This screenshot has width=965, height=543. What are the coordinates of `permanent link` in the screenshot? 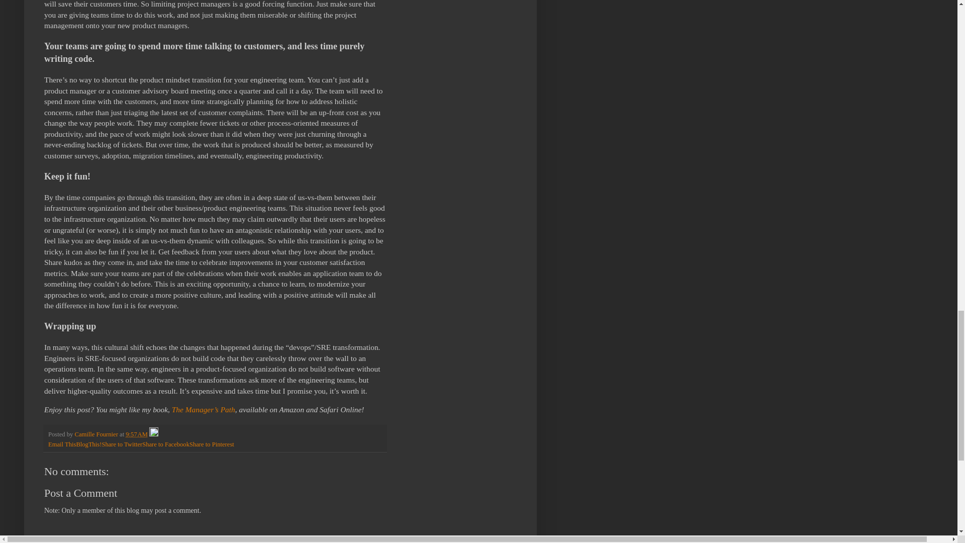 It's located at (136, 434).